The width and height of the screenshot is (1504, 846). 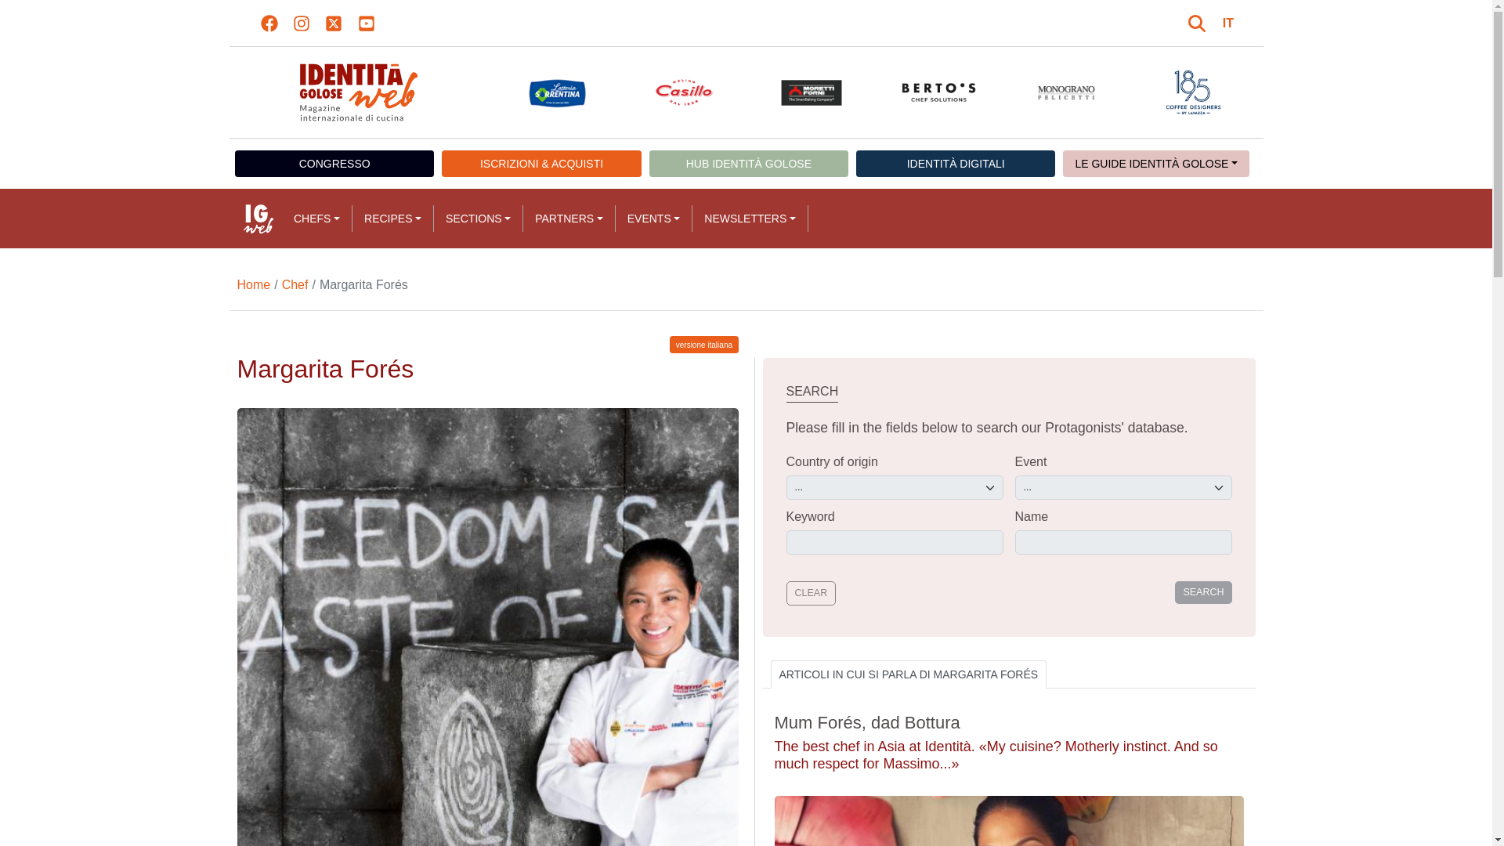 What do you see at coordinates (556, 92) in the screenshot?
I see `Latteria Sorrentina leggi le news` at bounding box center [556, 92].